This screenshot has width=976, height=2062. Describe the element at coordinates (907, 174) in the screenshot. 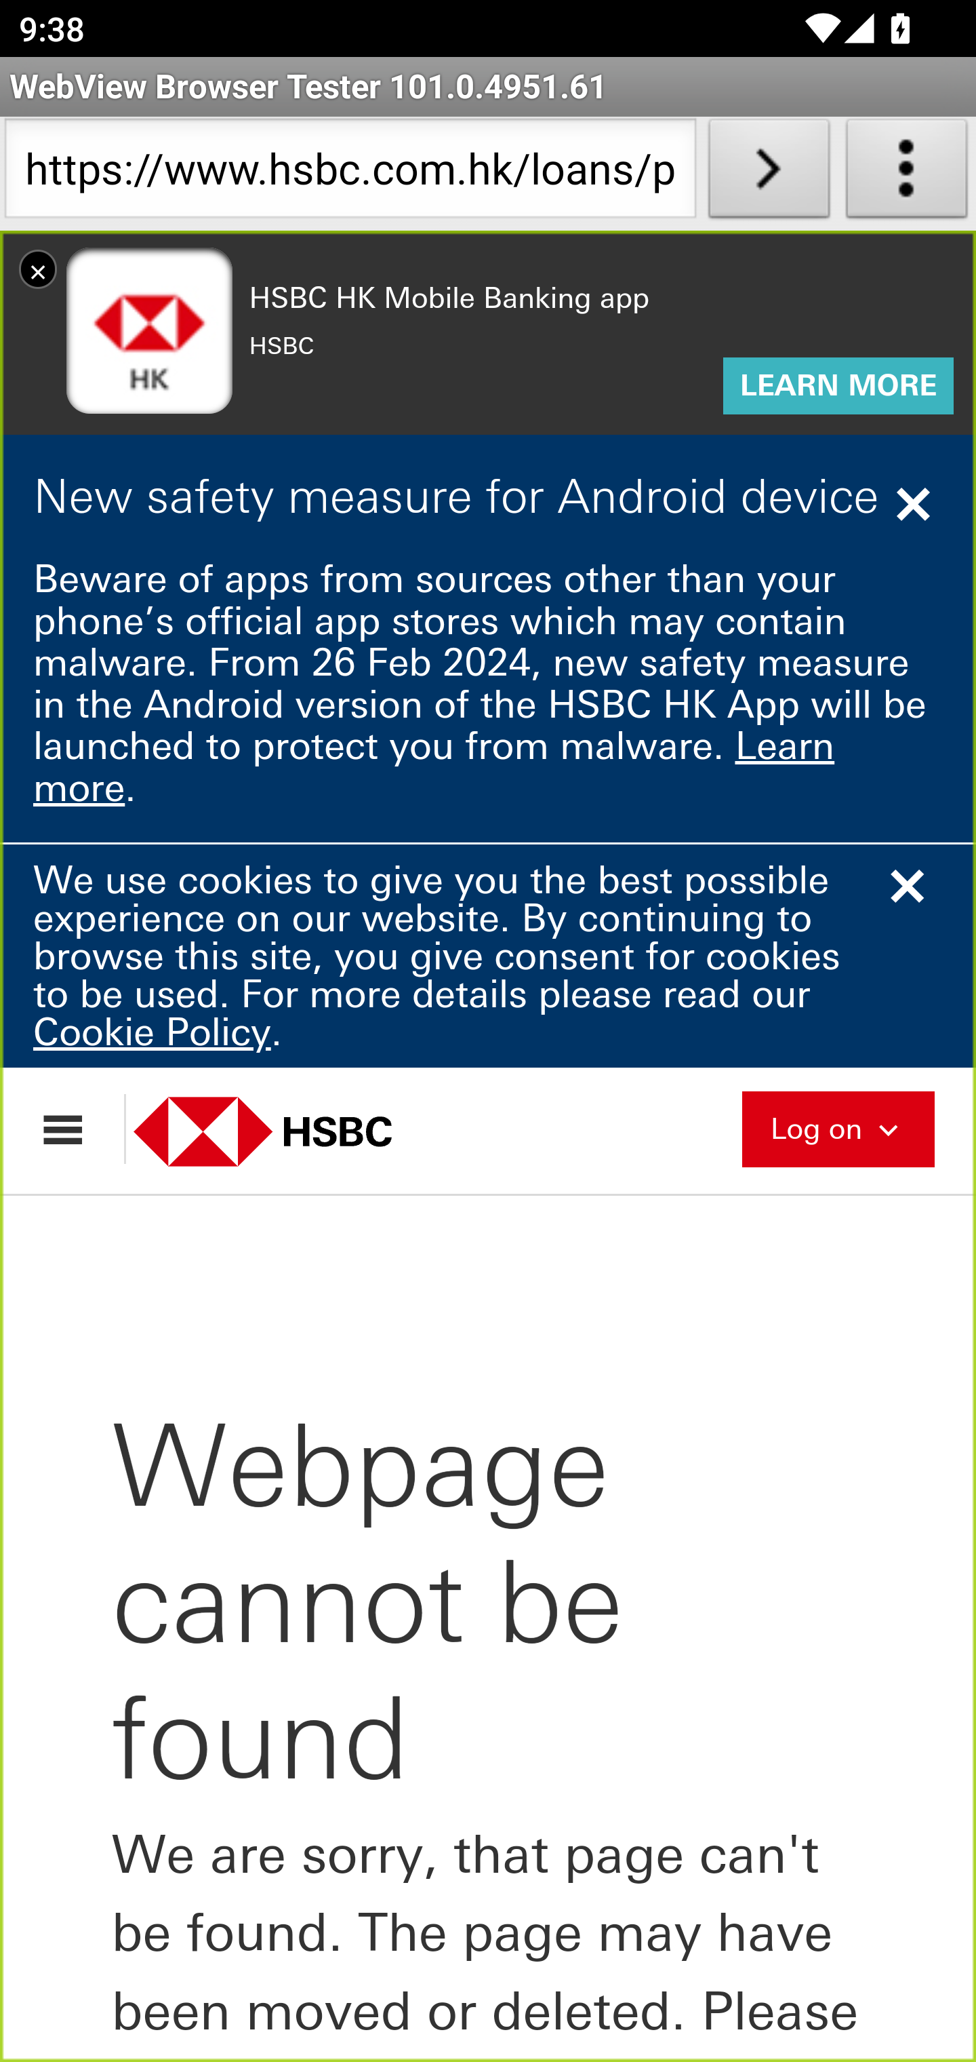

I see `About WebView` at that location.